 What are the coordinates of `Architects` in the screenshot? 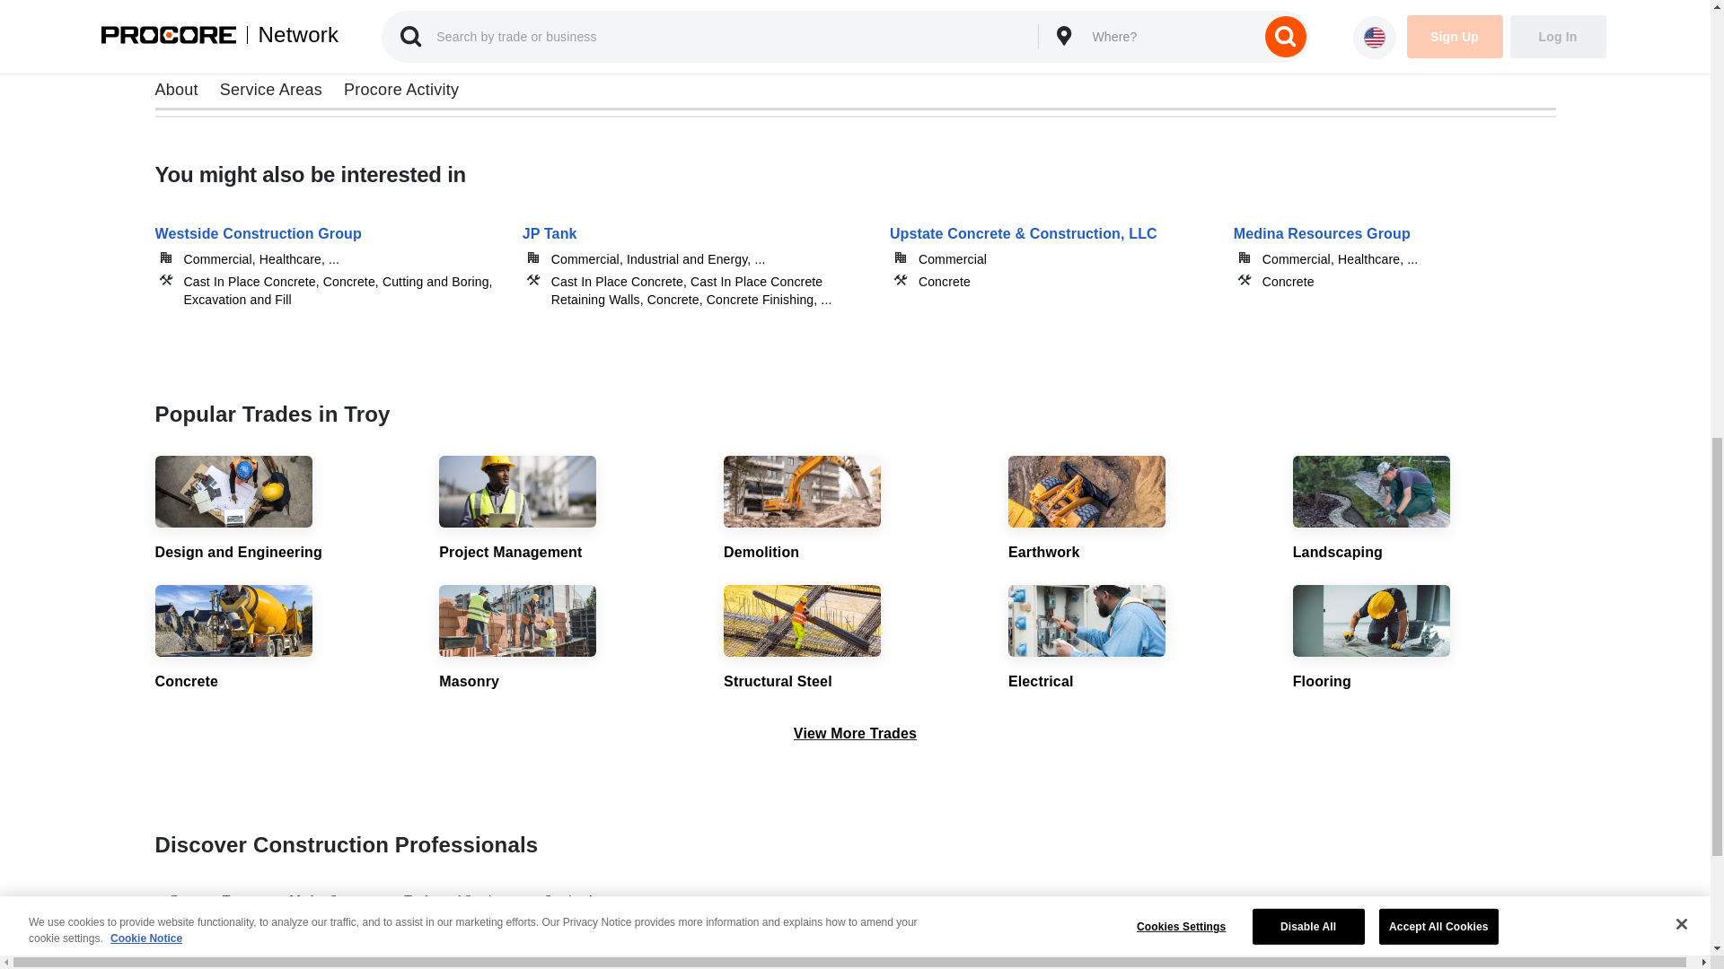 It's located at (248, 960).